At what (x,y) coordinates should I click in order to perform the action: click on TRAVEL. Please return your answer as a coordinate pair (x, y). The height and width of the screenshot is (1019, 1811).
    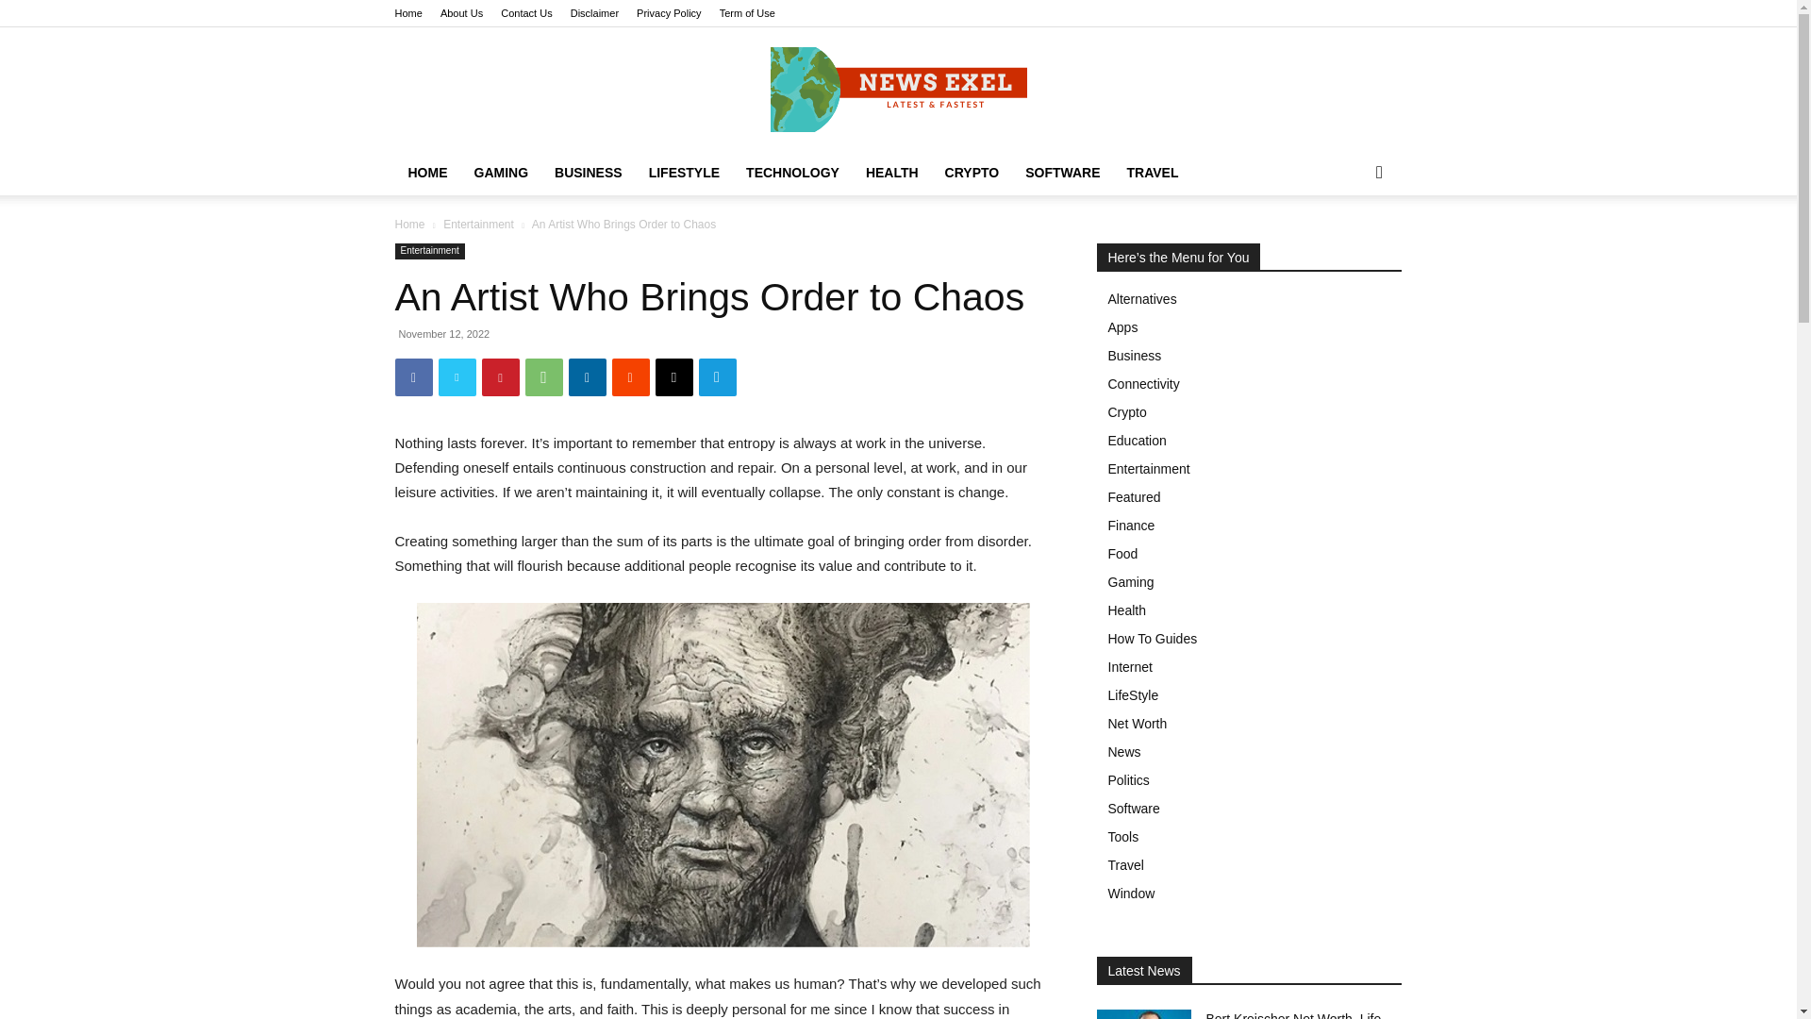
    Looking at the image, I should click on (1153, 172).